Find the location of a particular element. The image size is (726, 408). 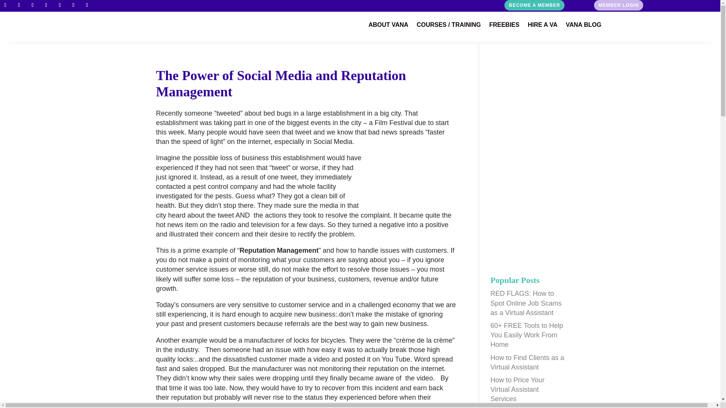

VAnetworkinglogo2 is located at coordinates (94, 27).